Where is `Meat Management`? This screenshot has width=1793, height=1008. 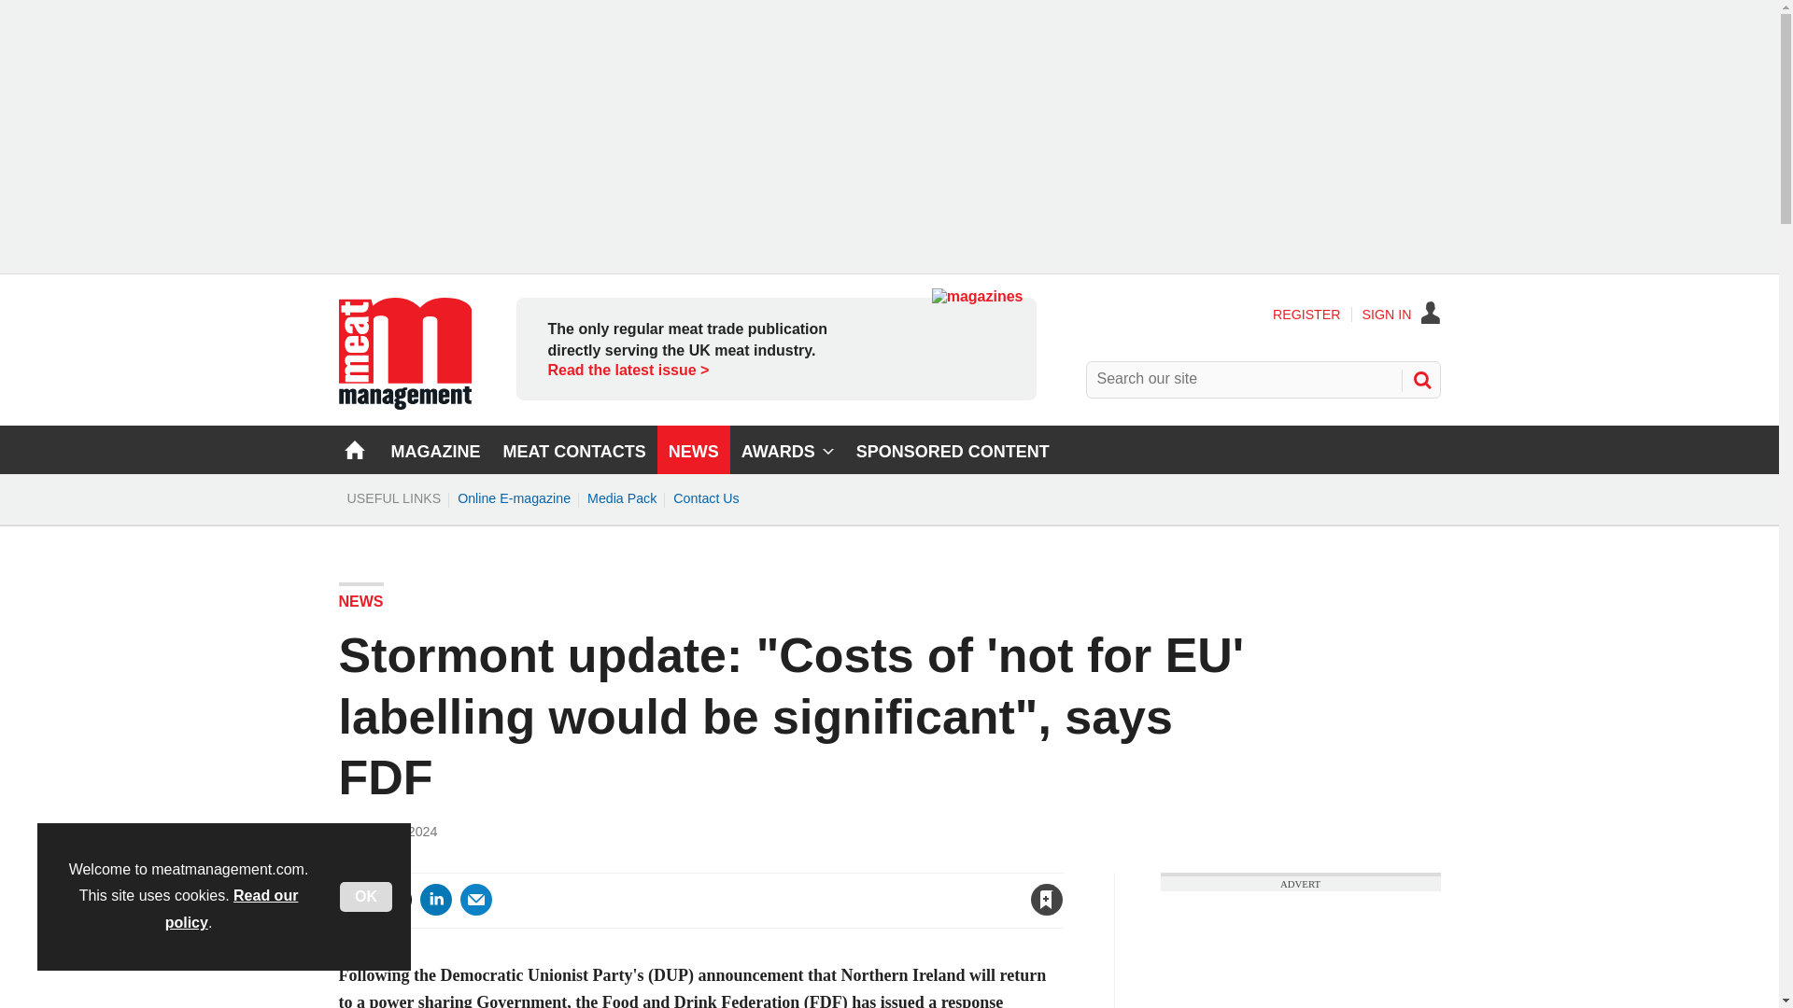 Meat Management is located at coordinates (403, 404).